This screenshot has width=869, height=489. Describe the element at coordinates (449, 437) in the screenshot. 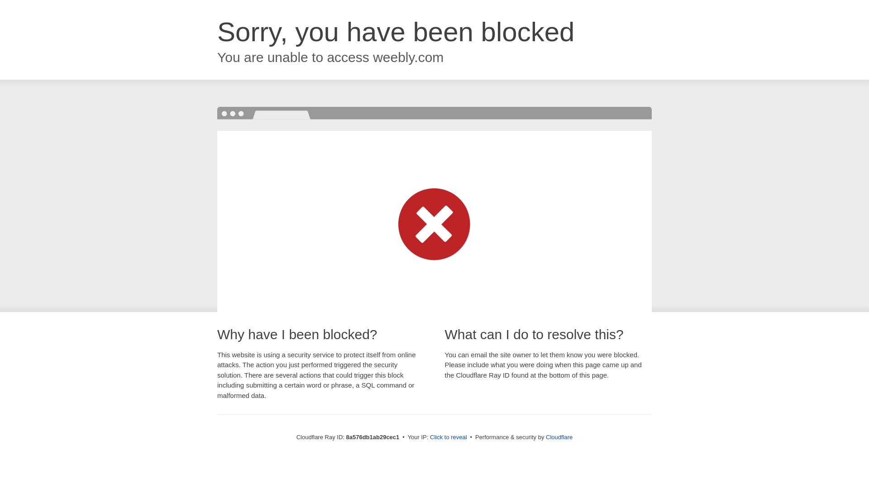

I see `Click to reveal` at that location.